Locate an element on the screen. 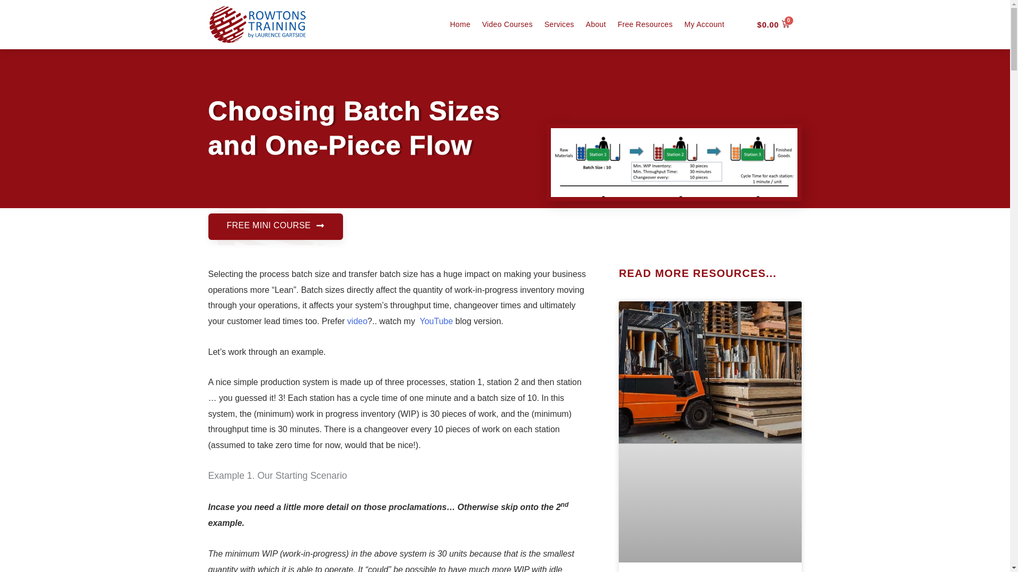  Free Resources is located at coordinates (645, 24).